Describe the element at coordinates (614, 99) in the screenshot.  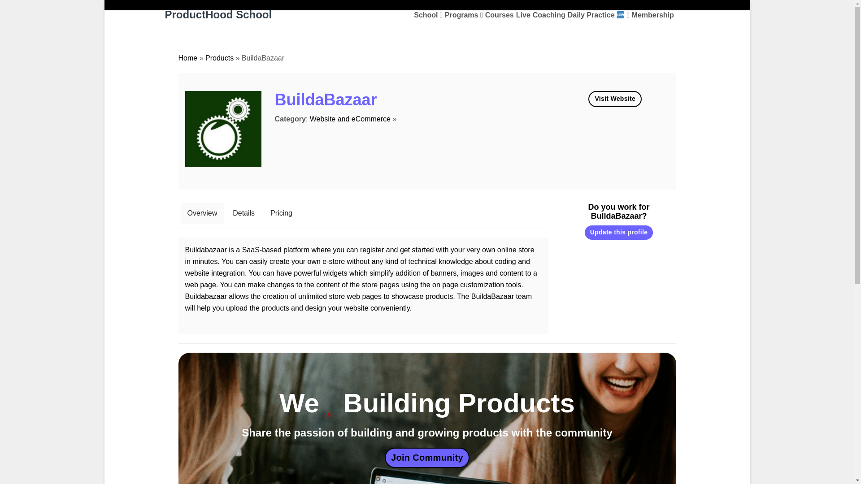
I see `Visit Website` at that location.